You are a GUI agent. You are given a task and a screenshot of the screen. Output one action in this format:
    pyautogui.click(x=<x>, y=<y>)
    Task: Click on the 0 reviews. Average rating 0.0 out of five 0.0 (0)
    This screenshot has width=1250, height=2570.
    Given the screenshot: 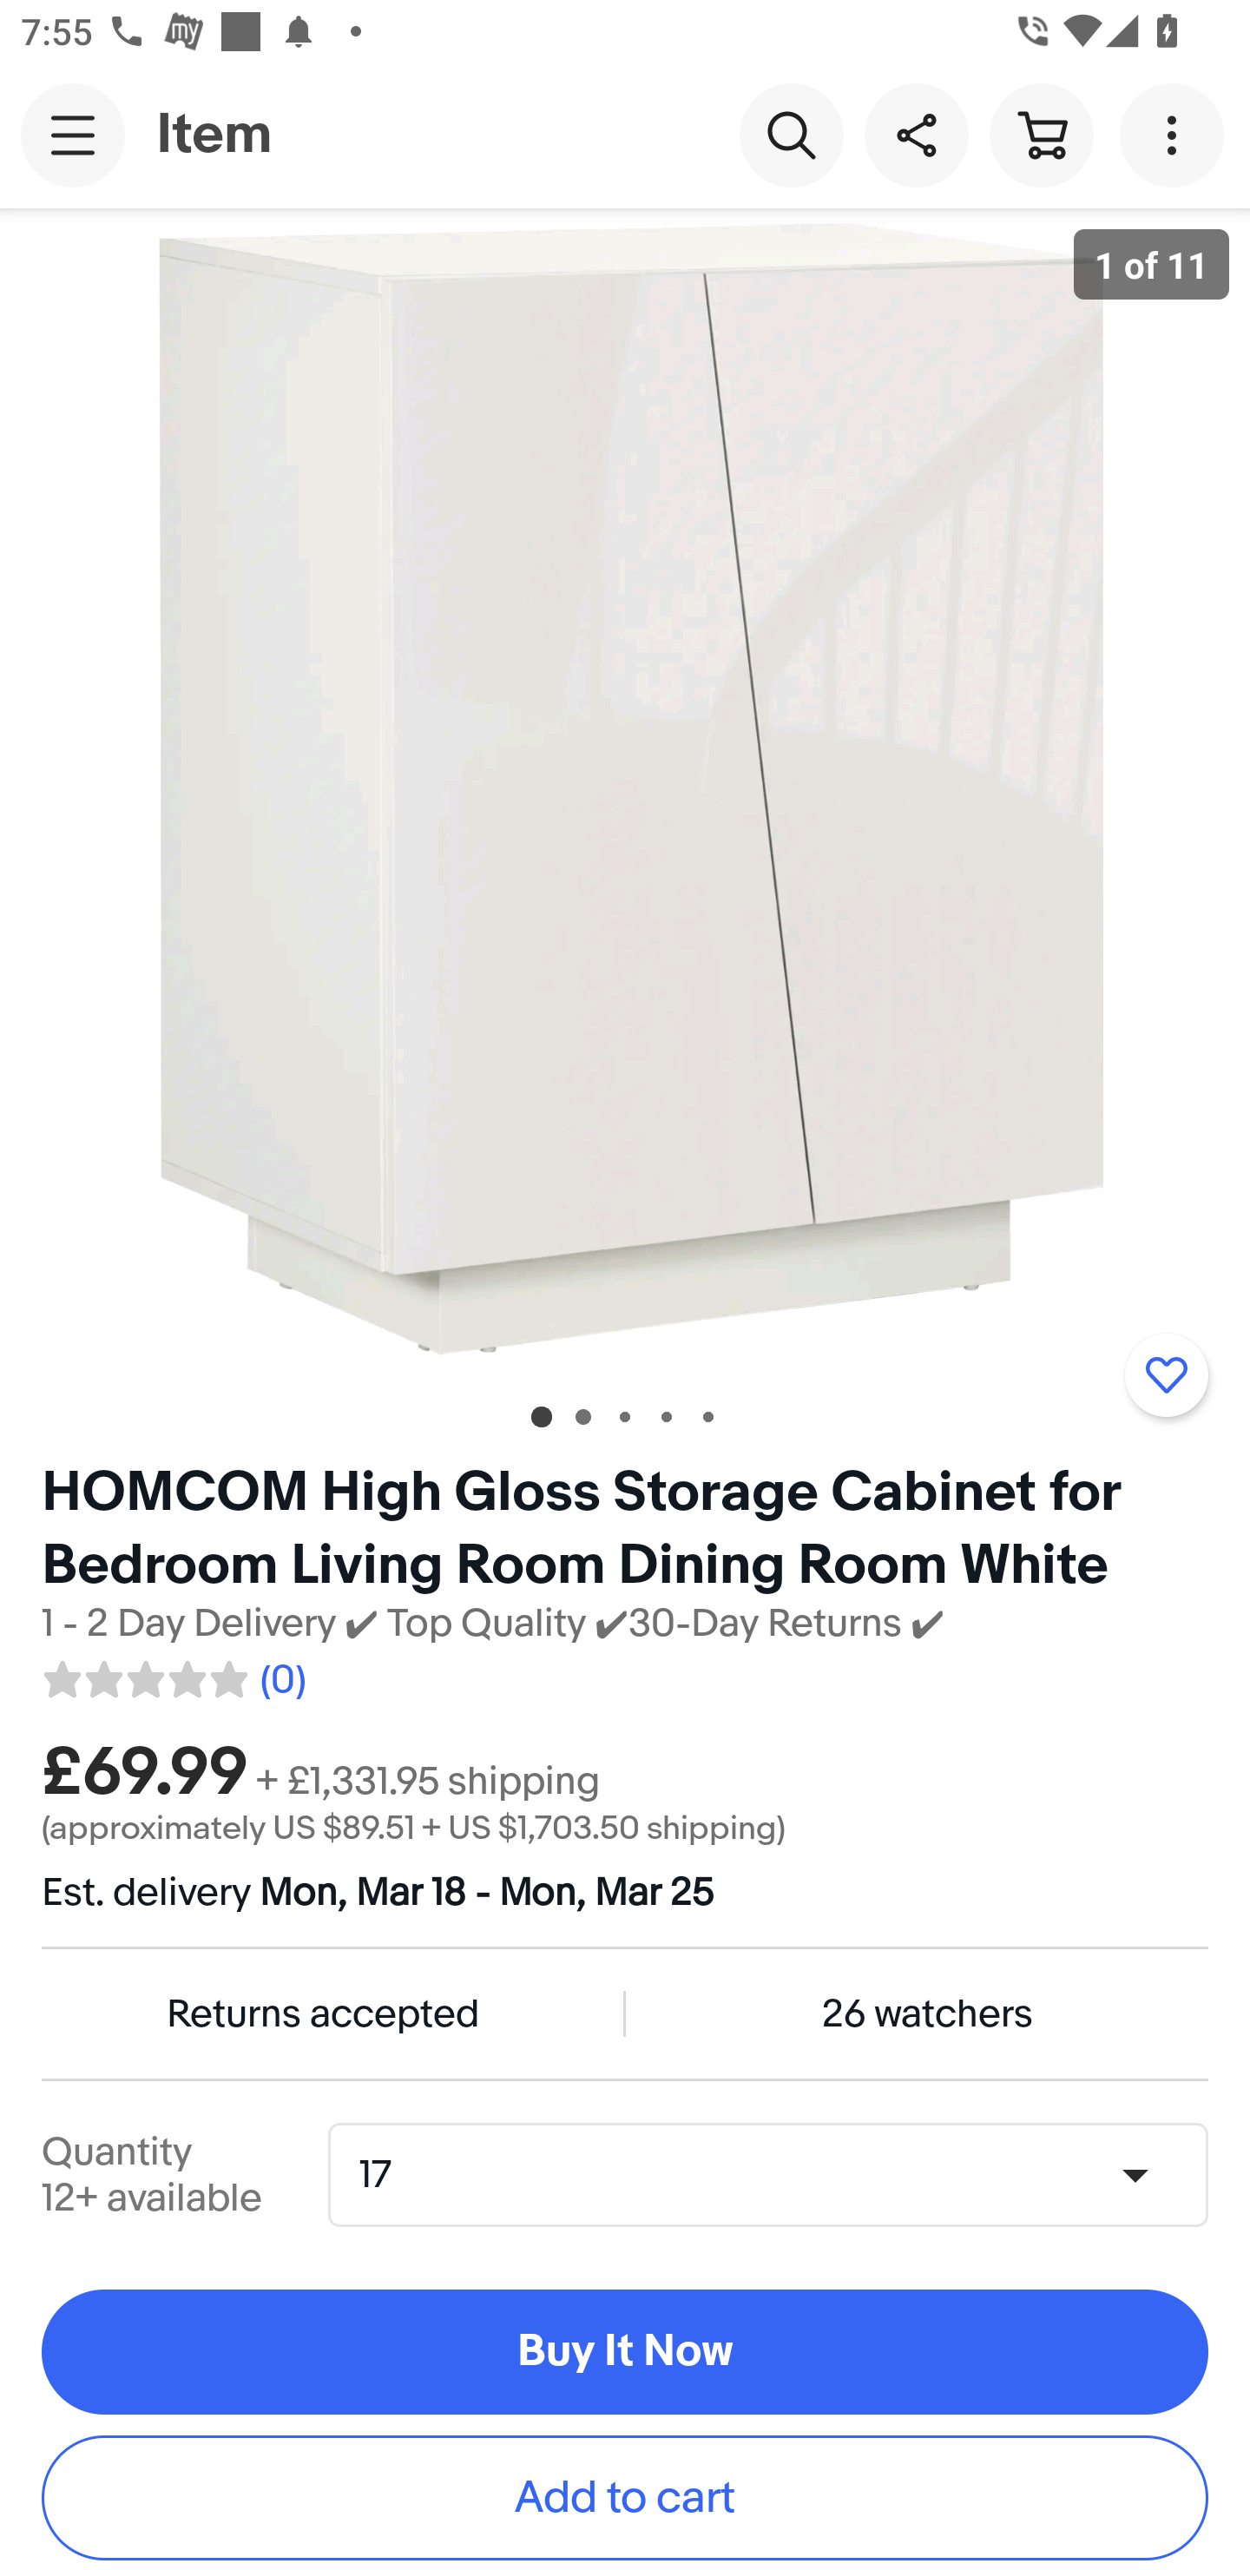 What is the action you would take?
    pyautogui.click(x=173, y=1674)
    